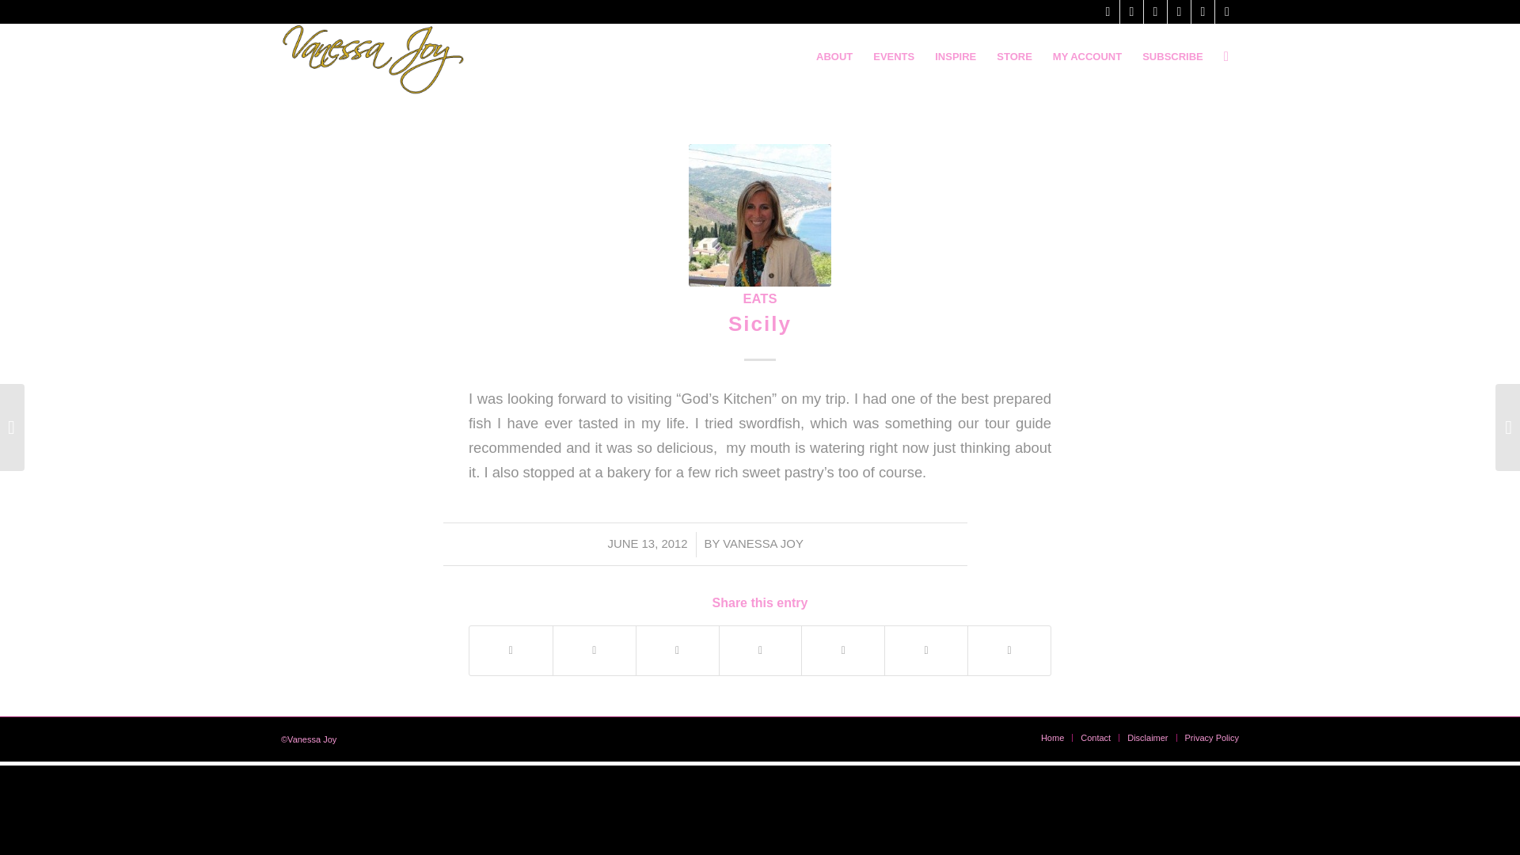 The height and width of the screenshot is (855, 1520). I want to click on Sicily, so click(760, 215).